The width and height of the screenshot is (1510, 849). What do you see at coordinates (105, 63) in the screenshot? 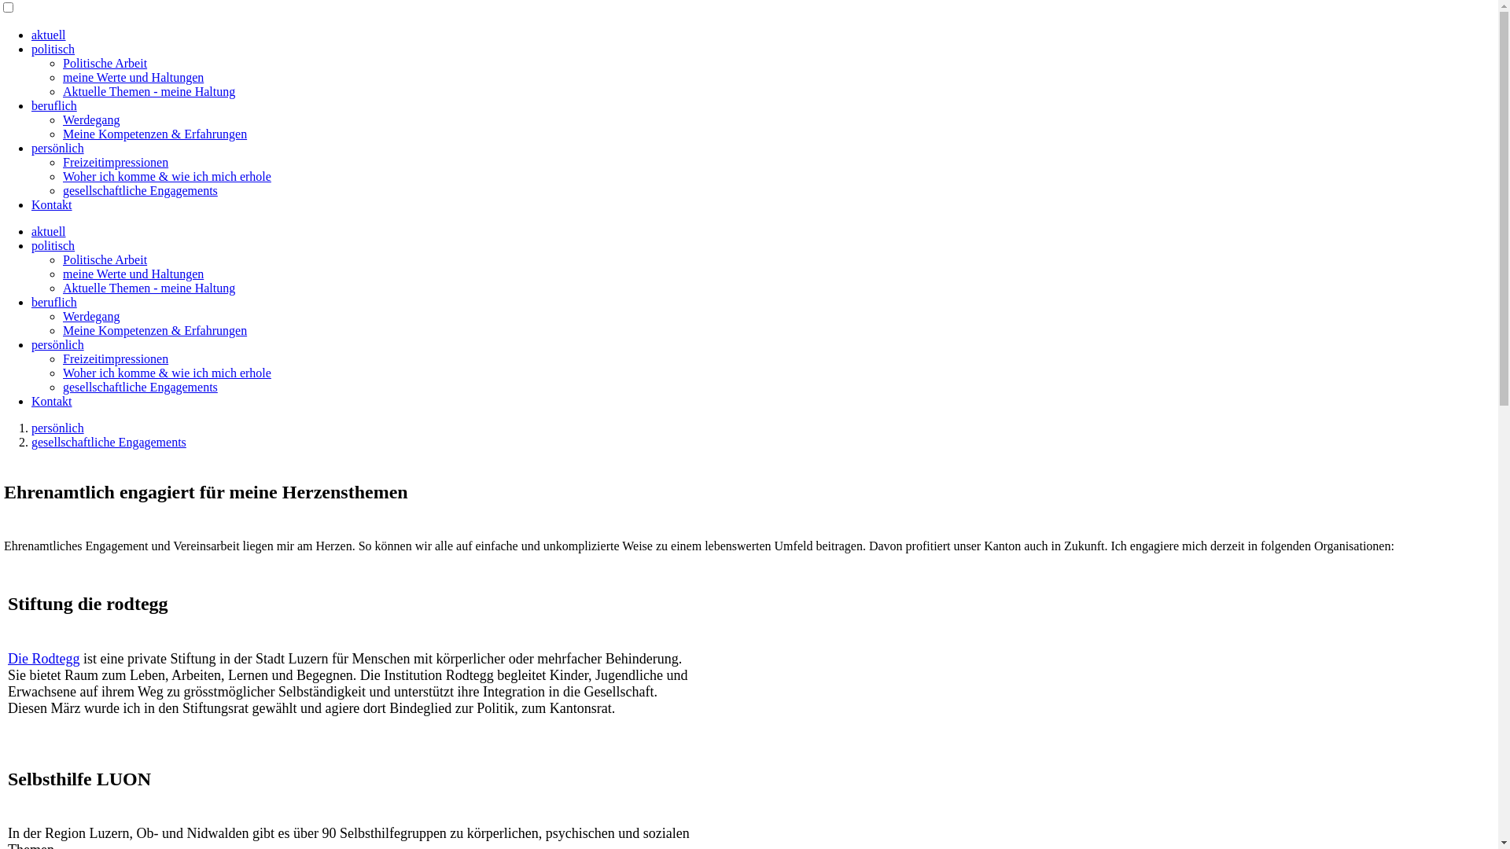
I see `Politische Arbeit` at bounding box center [105, 63].